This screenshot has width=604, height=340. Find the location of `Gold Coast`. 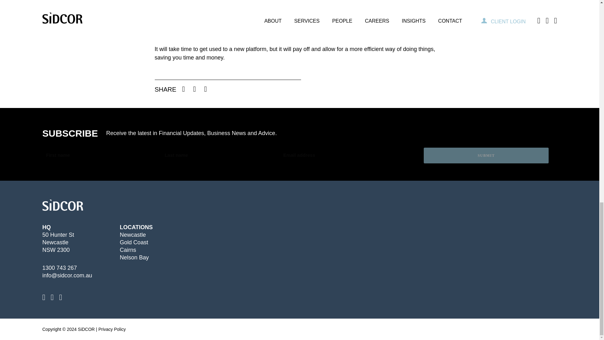

Gold Coast is located at coordinates (134, 242).